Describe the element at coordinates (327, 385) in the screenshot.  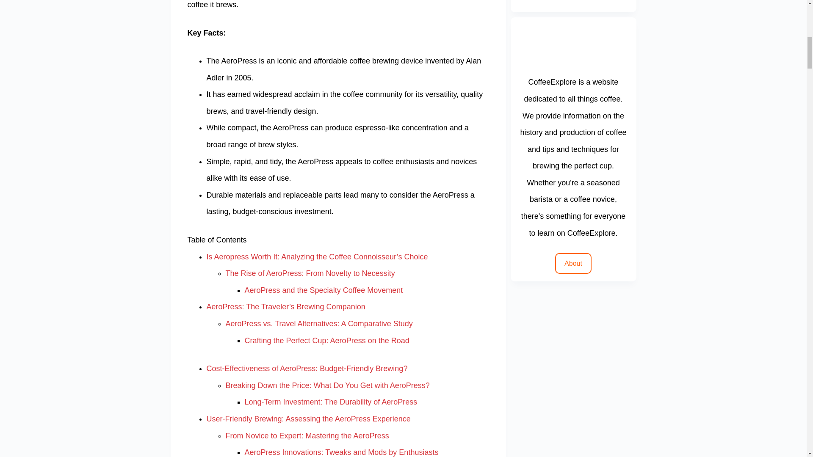
I see `Breaking Down the Price: What Do You Get with AeroPress?` at that location.